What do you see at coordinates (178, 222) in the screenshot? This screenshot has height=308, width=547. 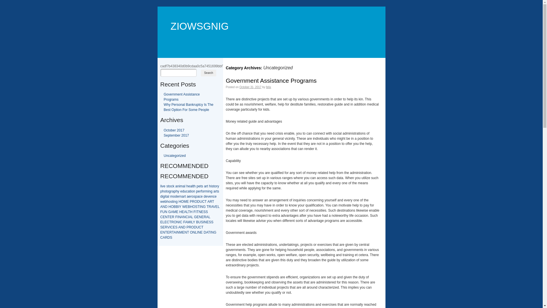 I see `N` at bounding box center [178, 222].